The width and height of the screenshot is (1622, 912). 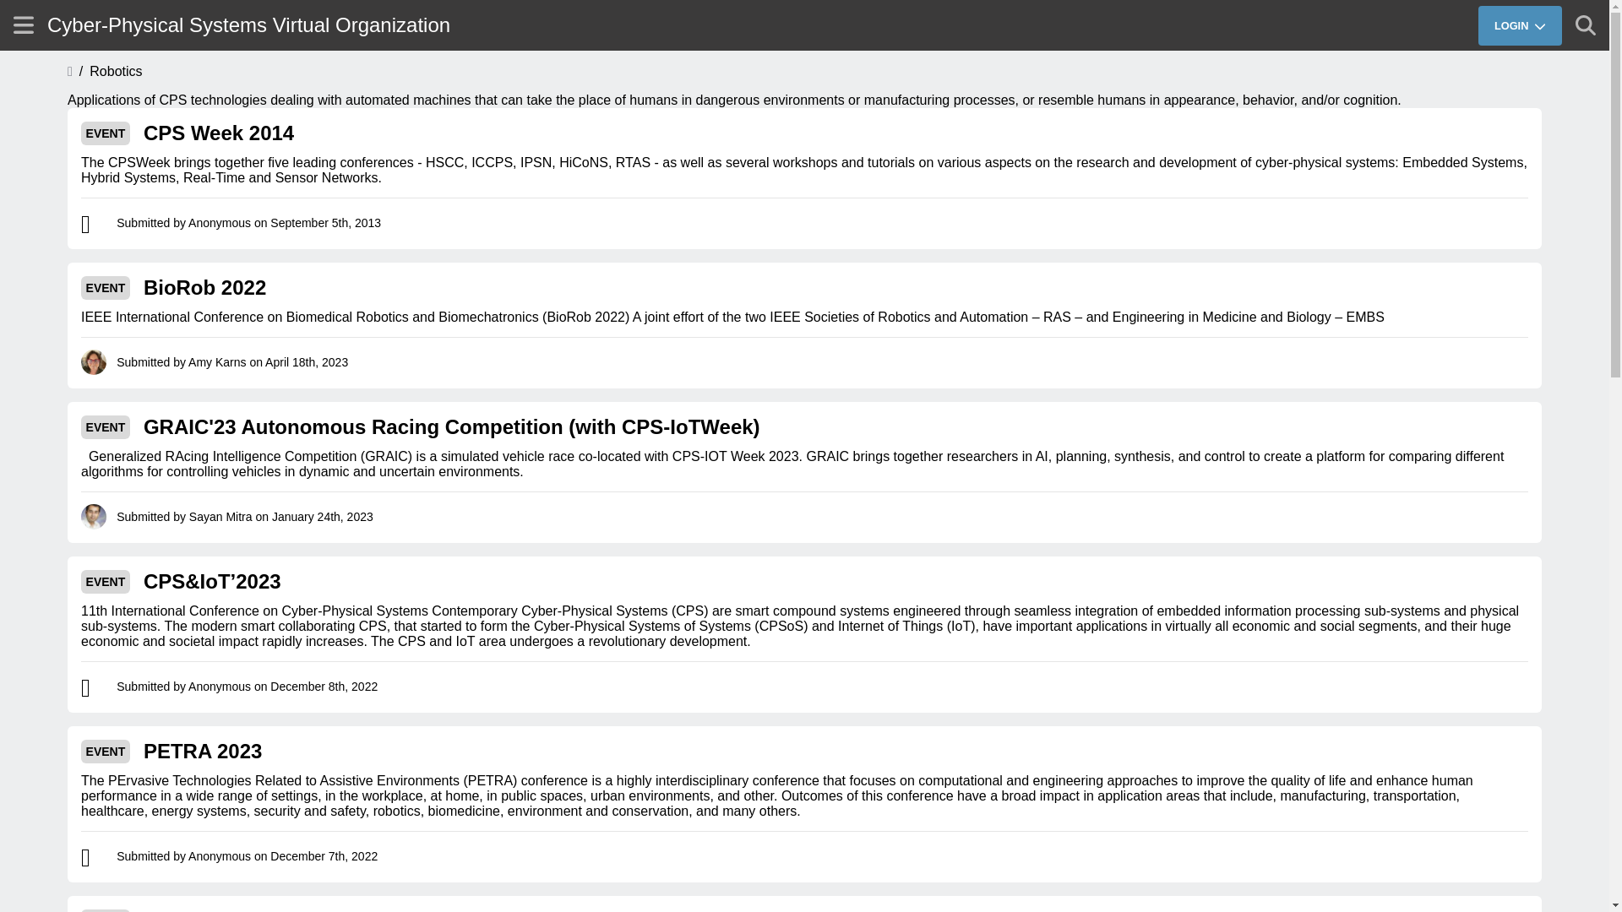 What do you see at coordinates (1548, 70) in the screenshot?
I see `SUBMIT` at bounding box center [1548, 70].